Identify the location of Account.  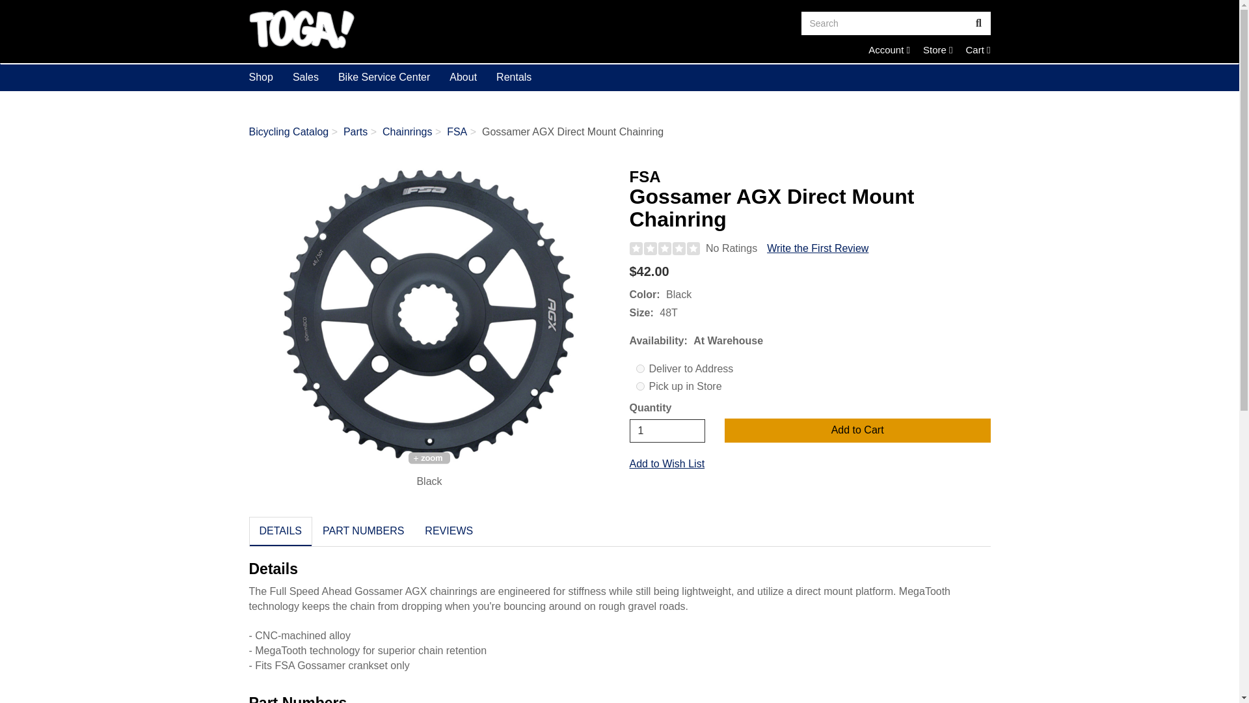
(889, 49).